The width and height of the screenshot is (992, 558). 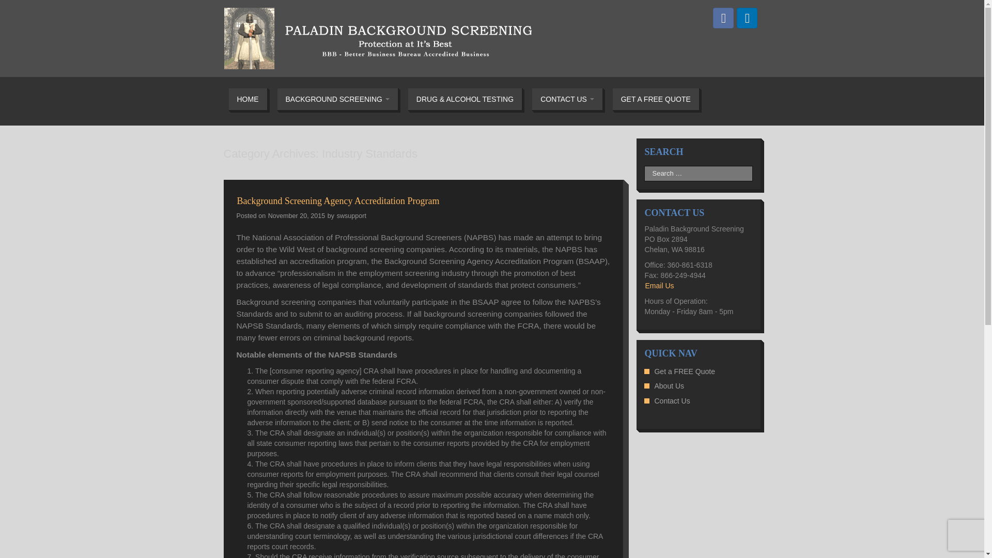 What do you see at coordinates (338, 200) in the screenshot?
I see `Background Screening Agency Accreditation Program` at bounding box center [338, 200].